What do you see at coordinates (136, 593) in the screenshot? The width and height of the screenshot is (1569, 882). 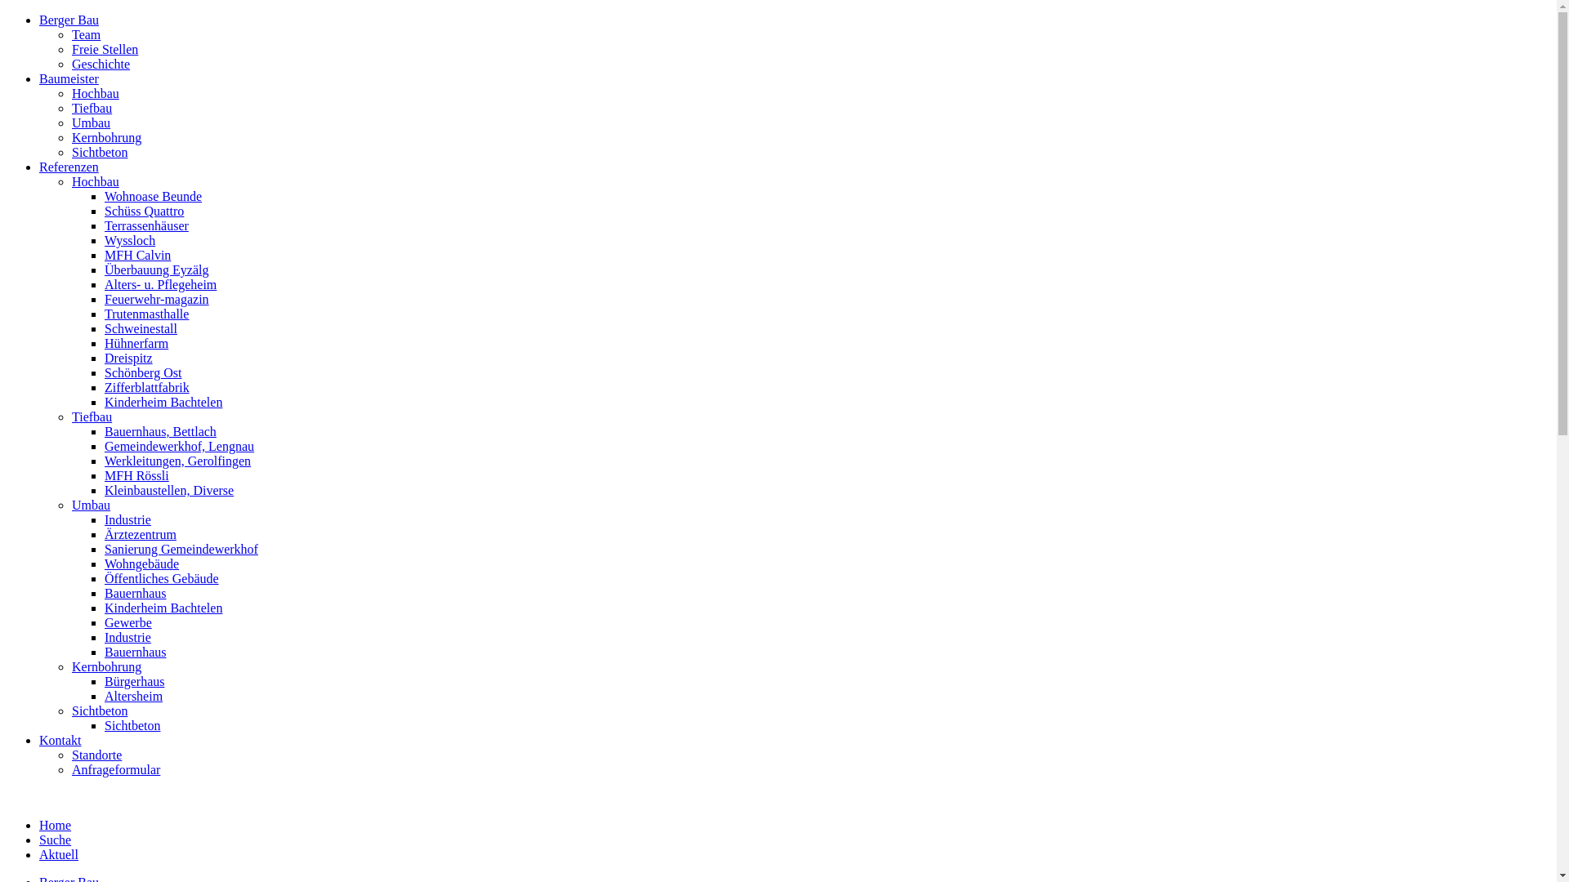 I see `Bauernhaus` at bounding box center [136, 593].